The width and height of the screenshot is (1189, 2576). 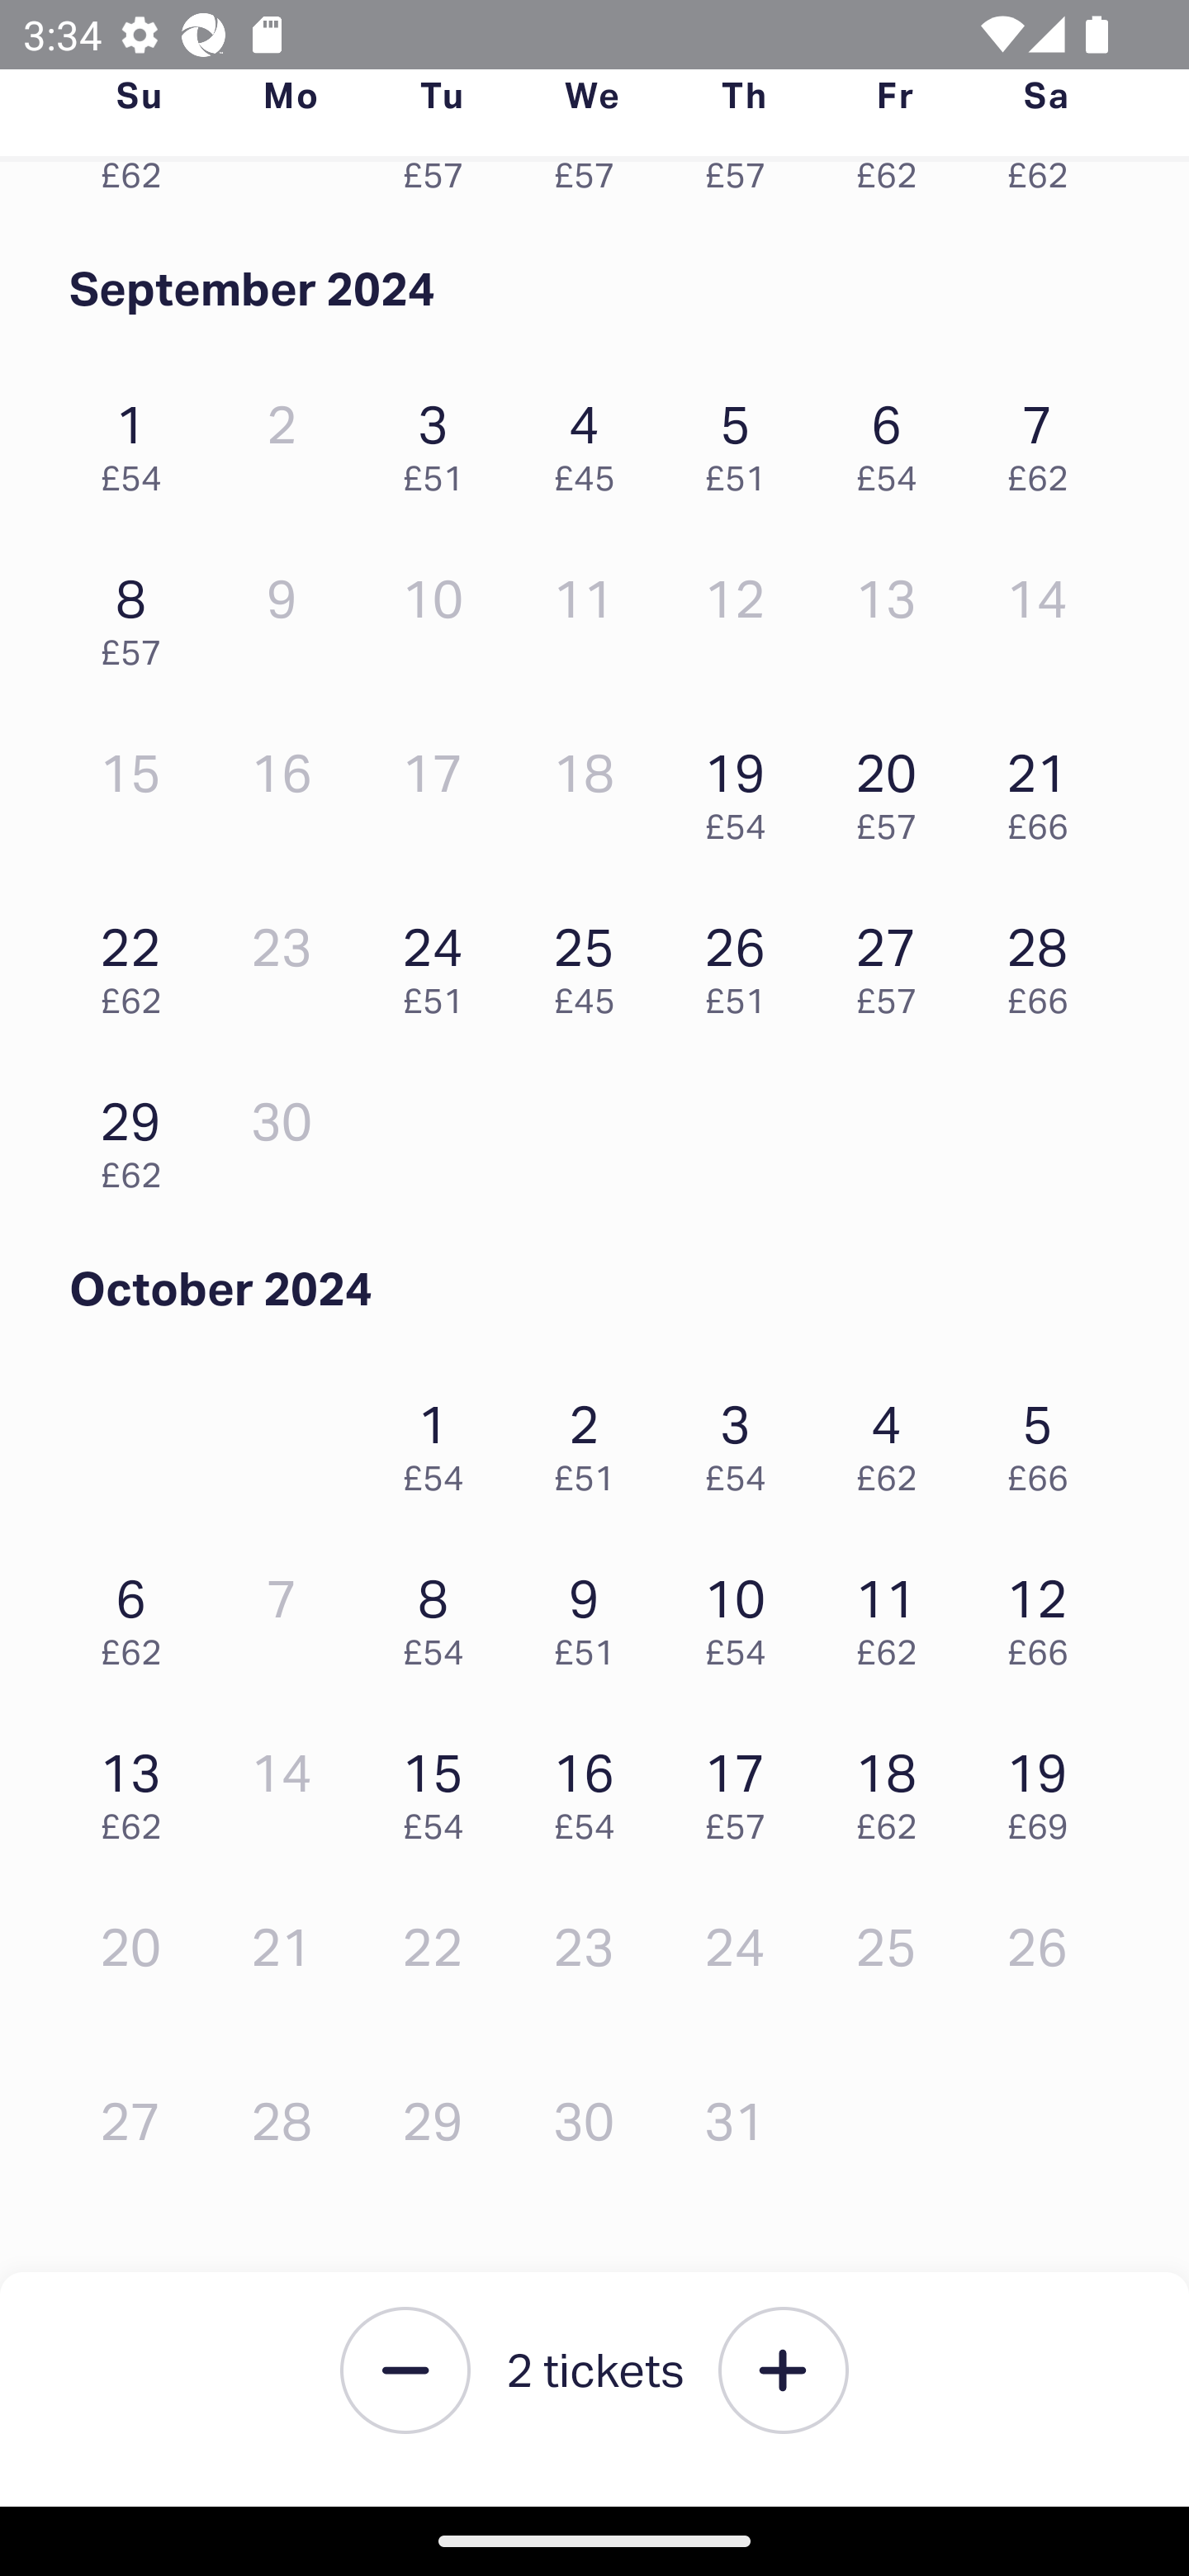 What do you see at coordinates (1045, 440) in the screenshot?
I see `7 £62` at bounding box center [1045, 440].